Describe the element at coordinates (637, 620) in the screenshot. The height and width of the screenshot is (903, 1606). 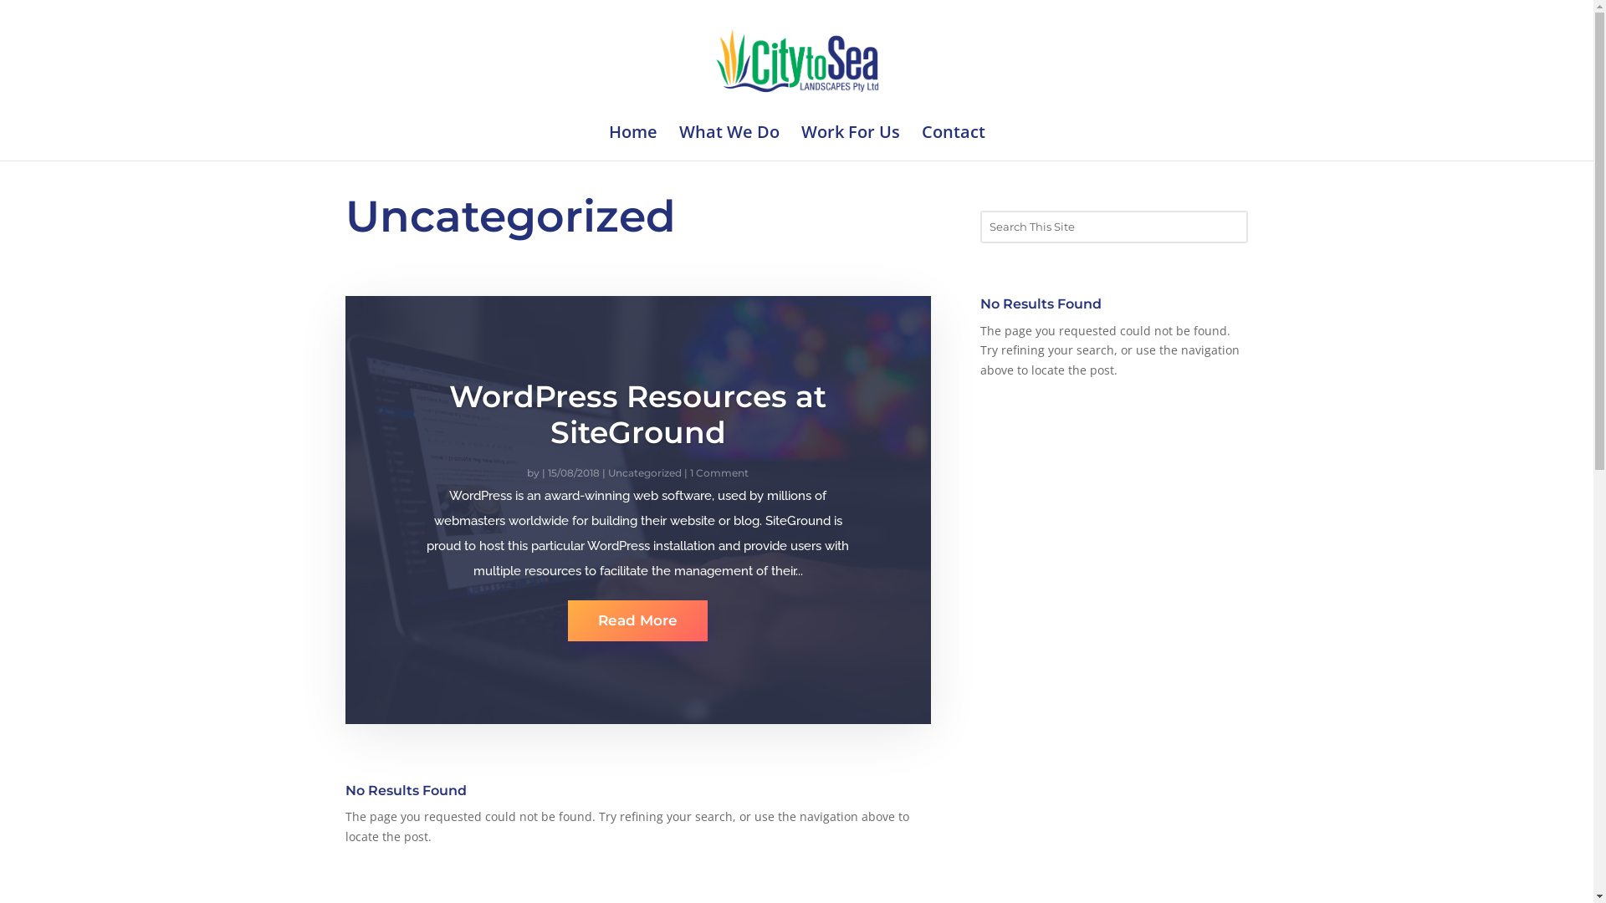
I see `Read More` at that location.